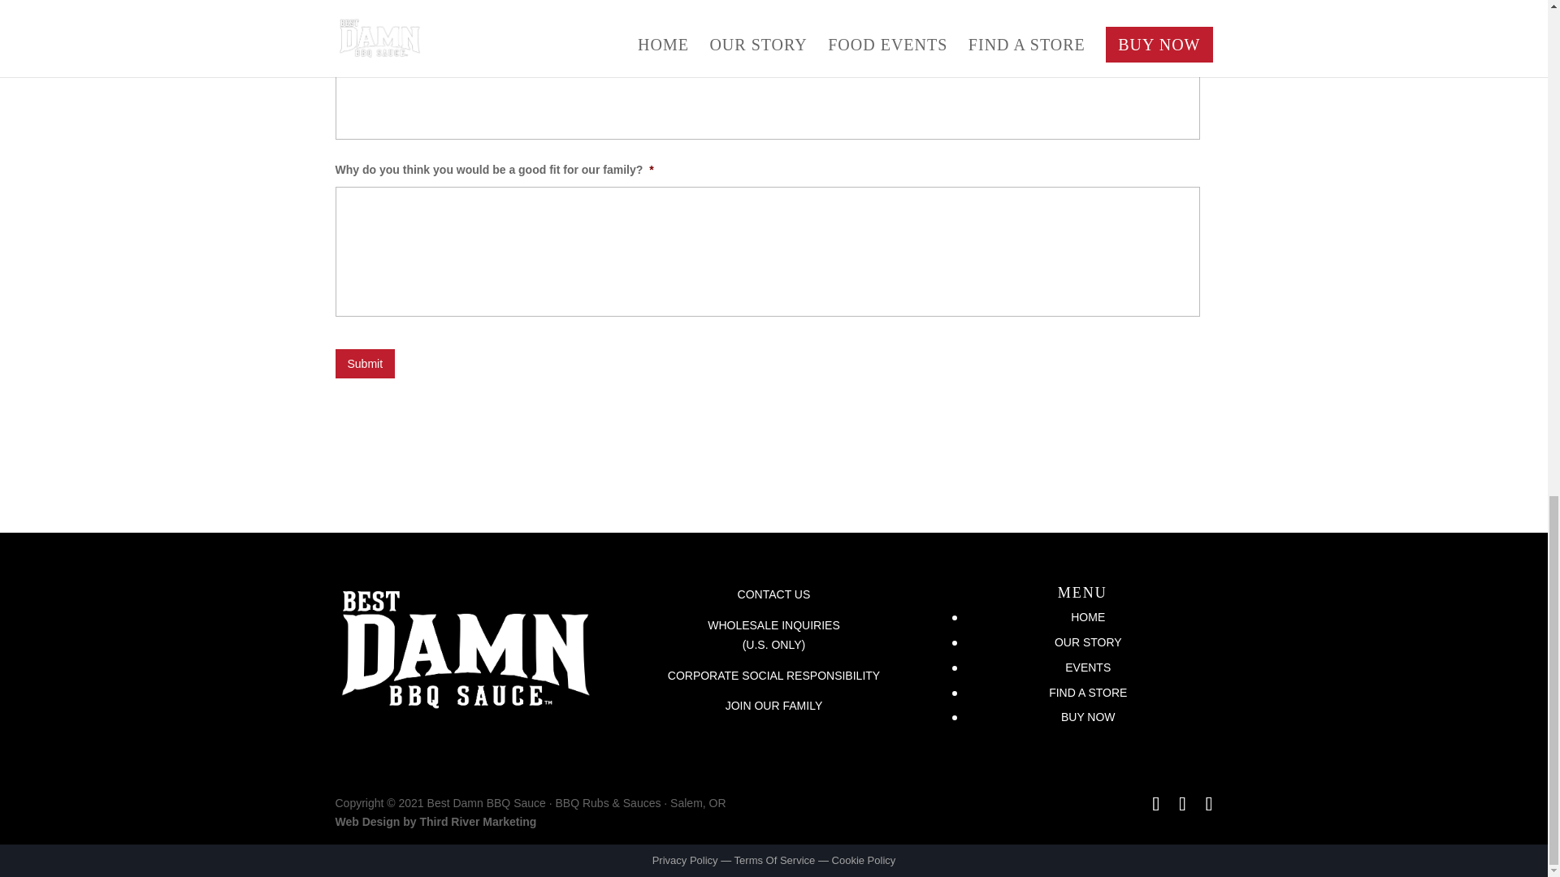 The image size is (1560, 877). What do you see at coordinates (773, 705) in the screenshot?
I see `JOIN OUR FAMILY` at bounding box center [773, 705].